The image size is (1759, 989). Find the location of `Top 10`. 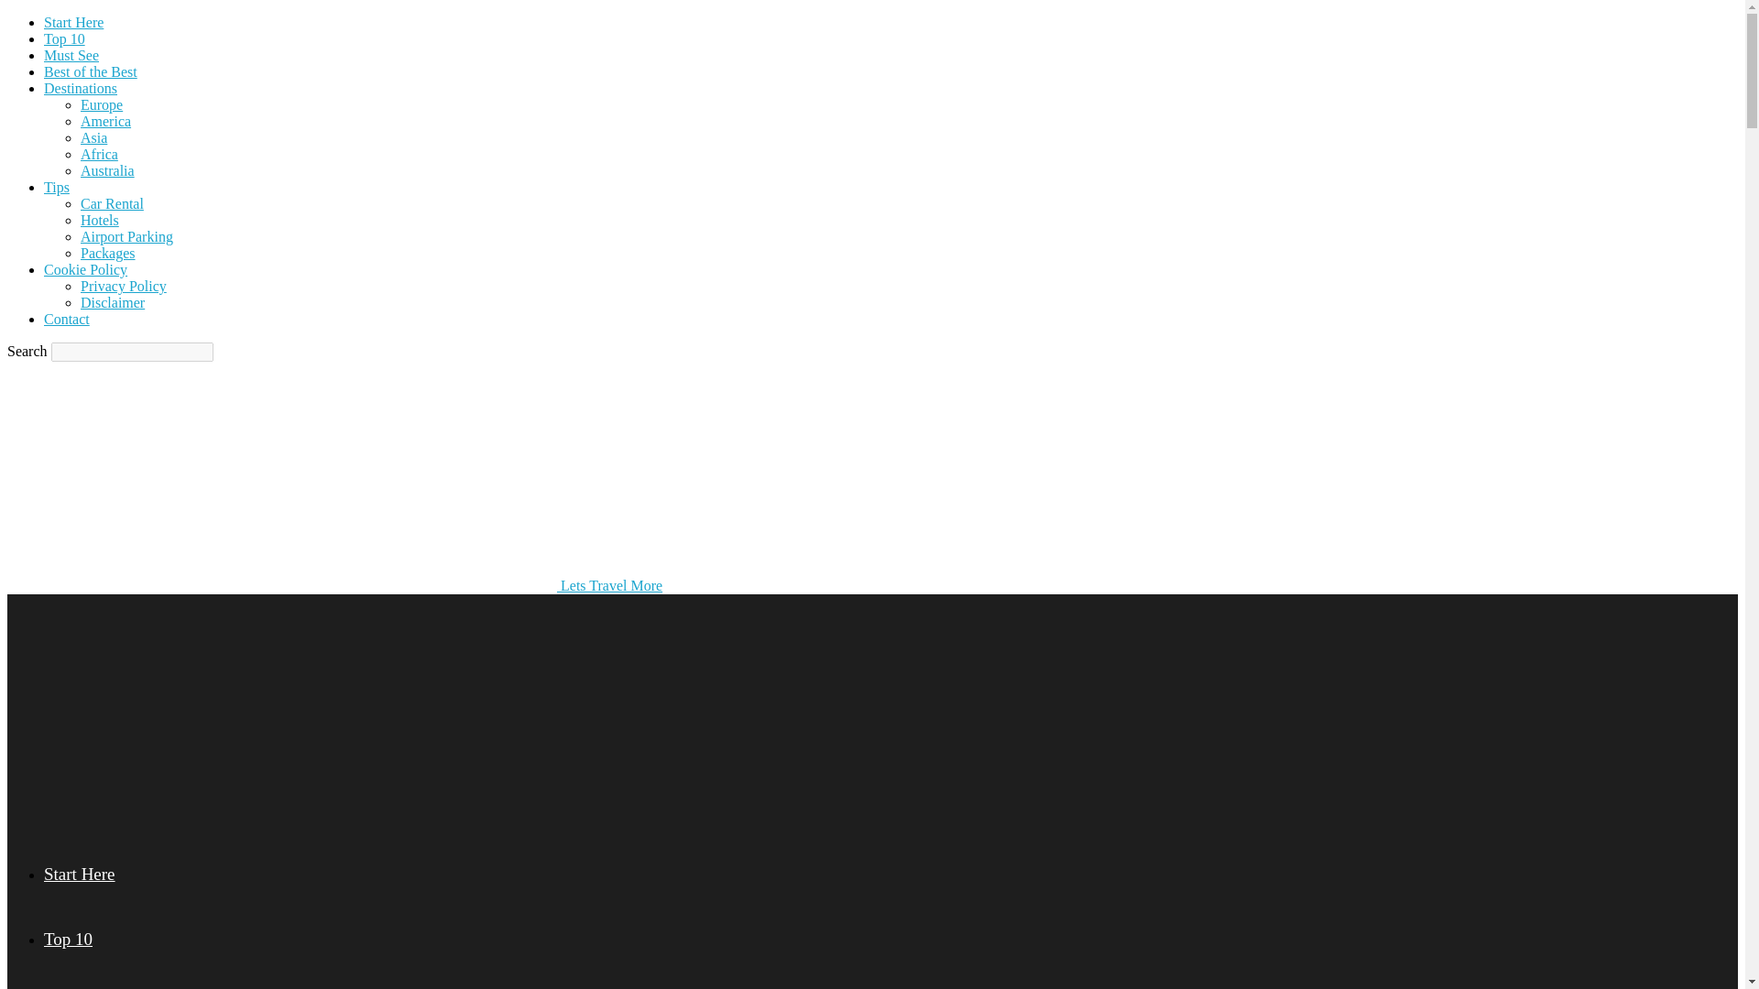

Top 10 is located at coordinates (68, 939).